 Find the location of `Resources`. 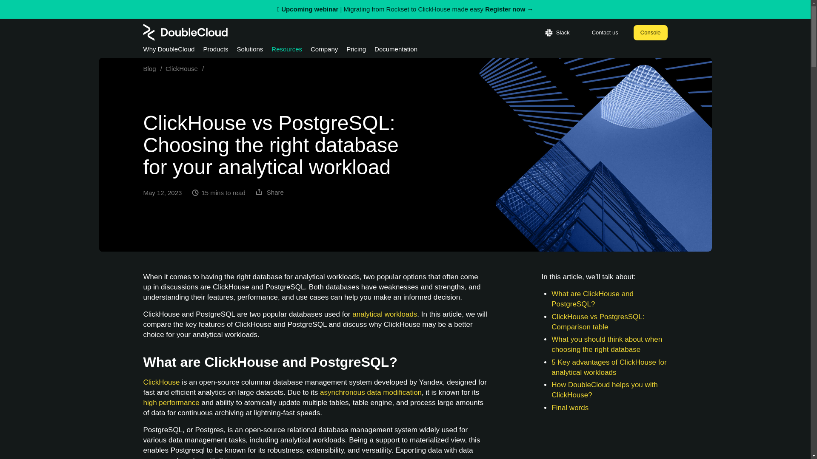

Resources is located at coordinates (287, 51).